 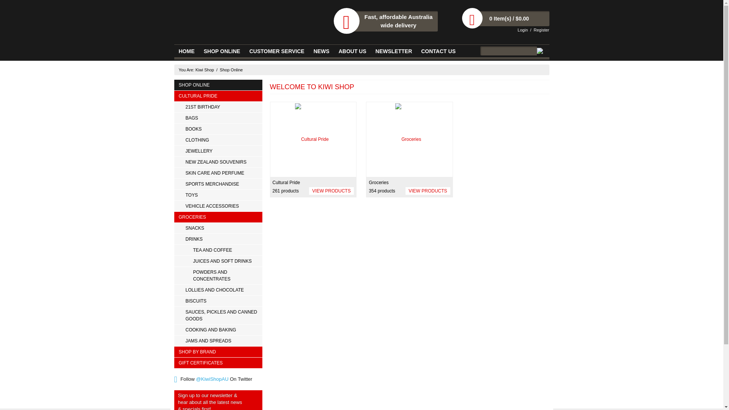 What do you see at coordinates (241, 21) in the screenshot?
I see `Kiwi Shop -` at bounding box center [241, 21].